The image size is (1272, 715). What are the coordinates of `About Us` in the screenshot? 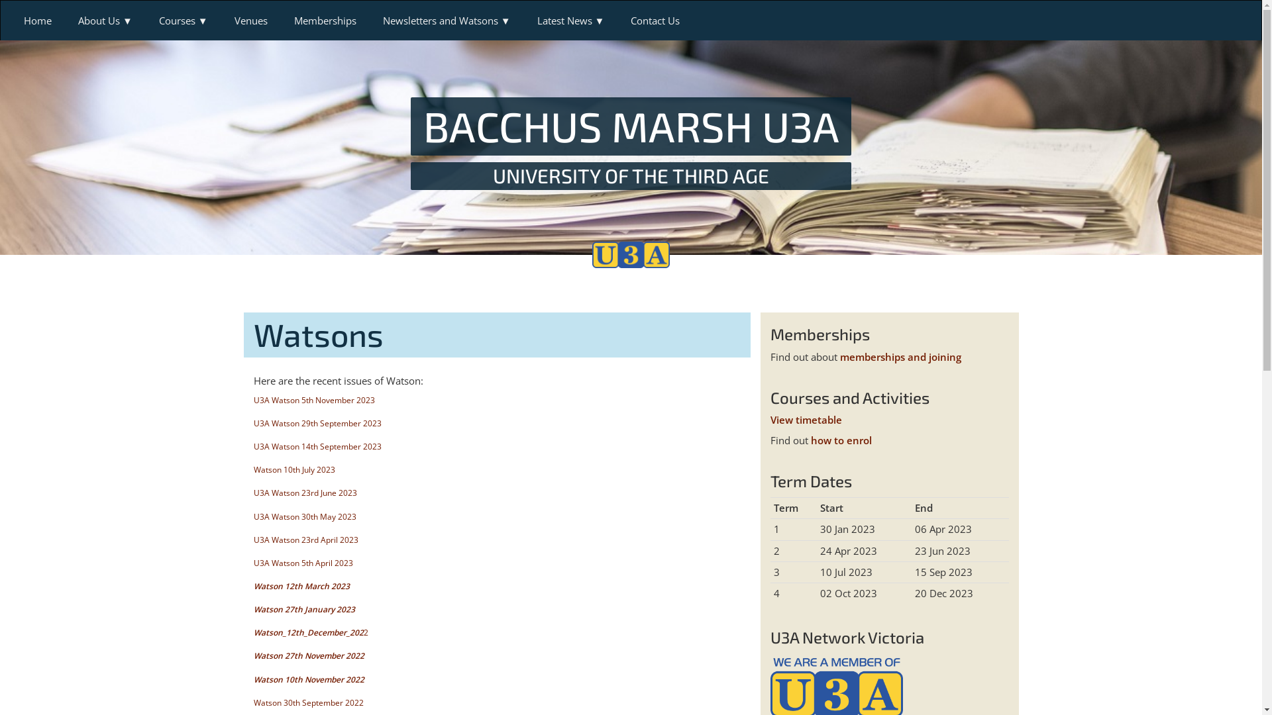 It's located at (105, 21).